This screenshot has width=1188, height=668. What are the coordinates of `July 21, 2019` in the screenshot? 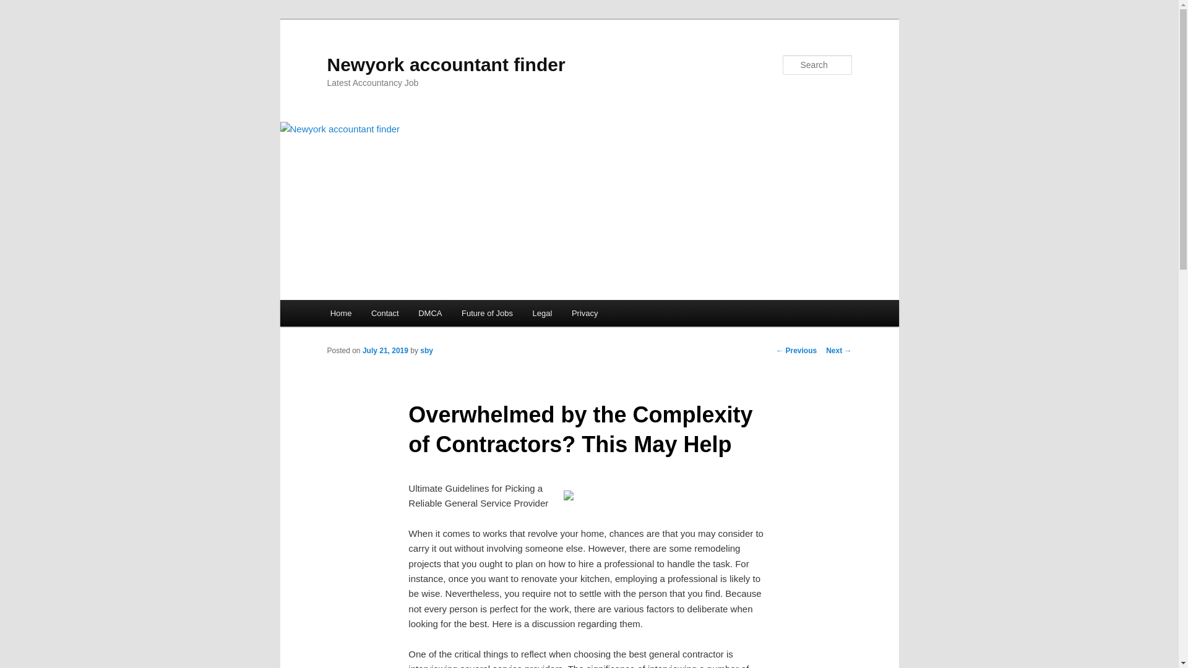 It's located at (385, 350).